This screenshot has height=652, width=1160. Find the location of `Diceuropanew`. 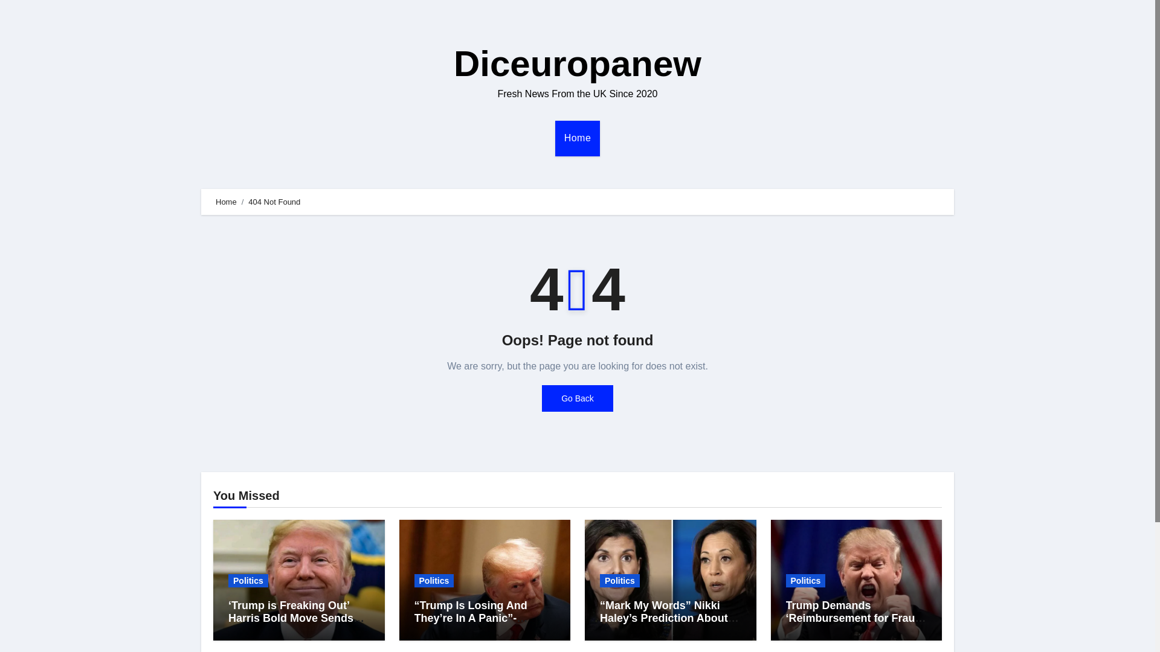

Diceuropanew is located at coordinates (578, 64).